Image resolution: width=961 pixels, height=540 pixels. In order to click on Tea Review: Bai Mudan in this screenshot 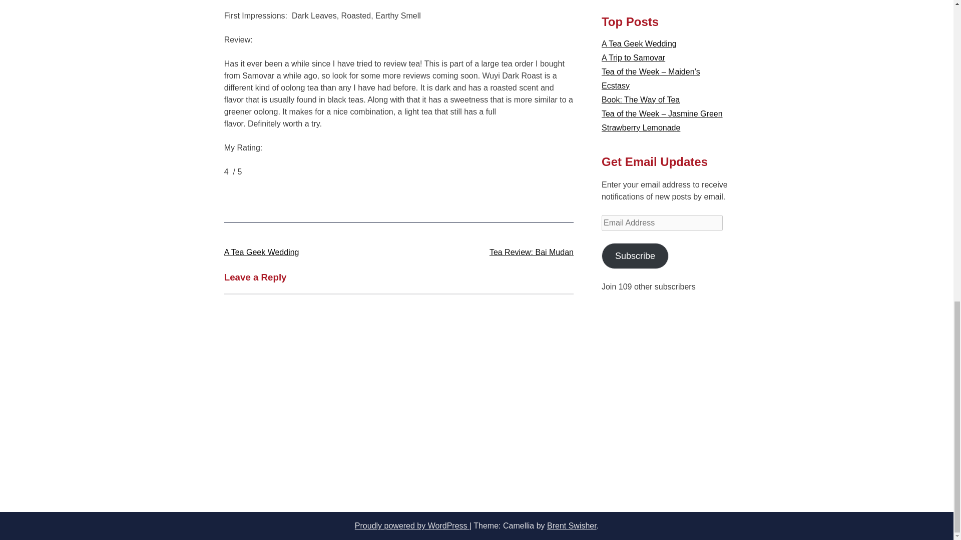, I will do `click(532, 252)`.